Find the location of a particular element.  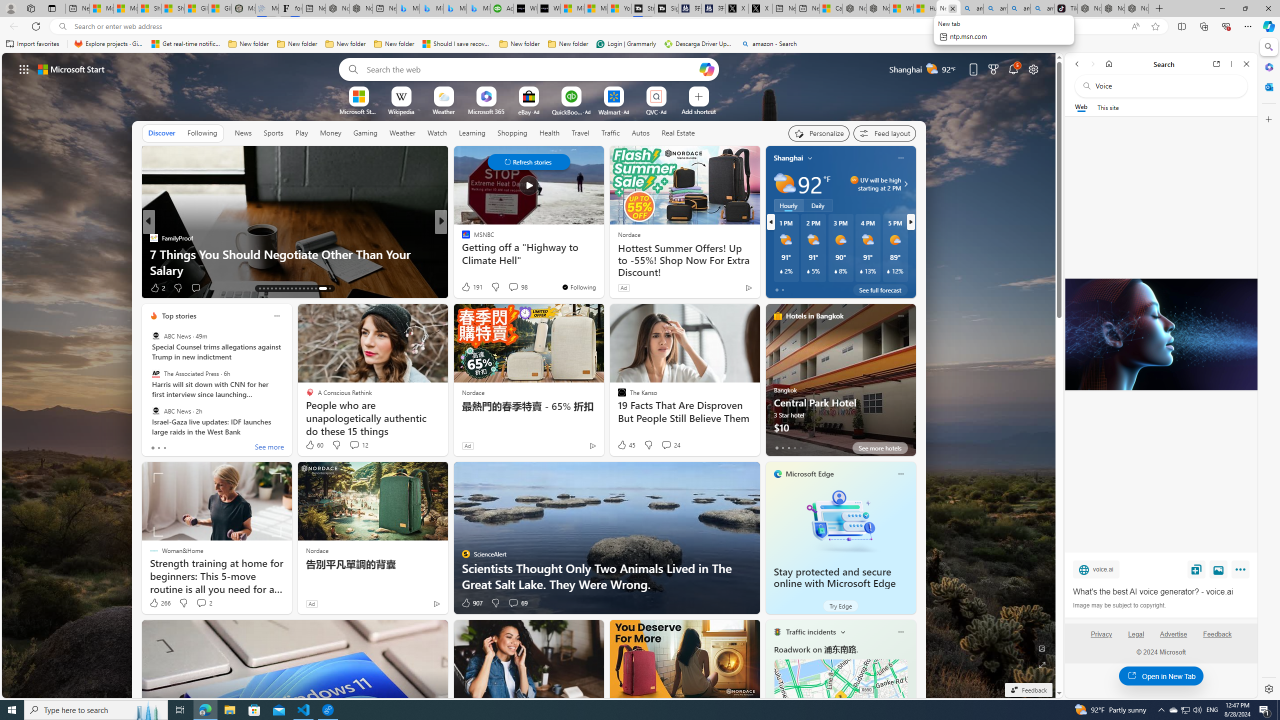

Weather is located at coordinates (402, 133).